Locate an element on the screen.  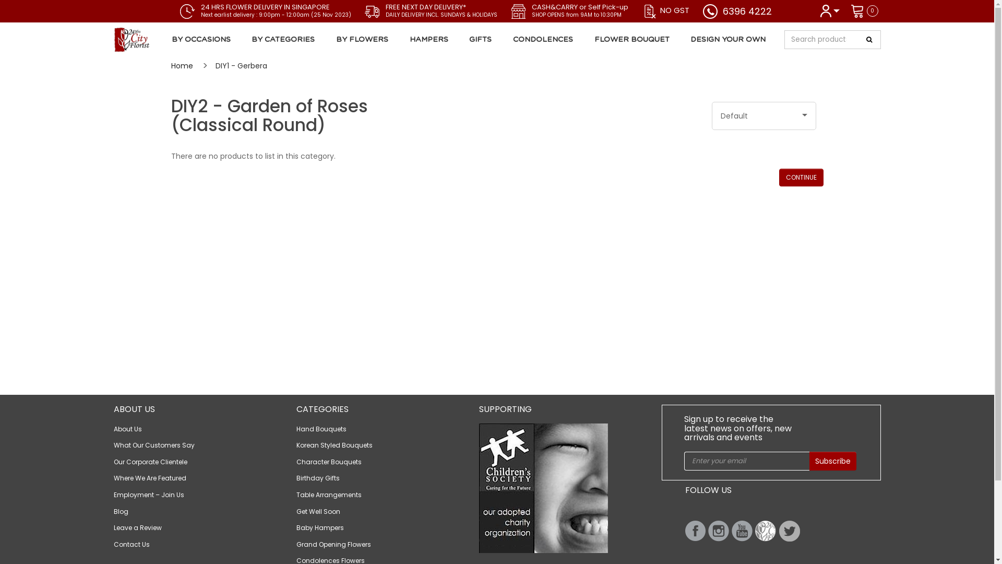
Korean Styled Bouquets is located at coordinates (335, 445).